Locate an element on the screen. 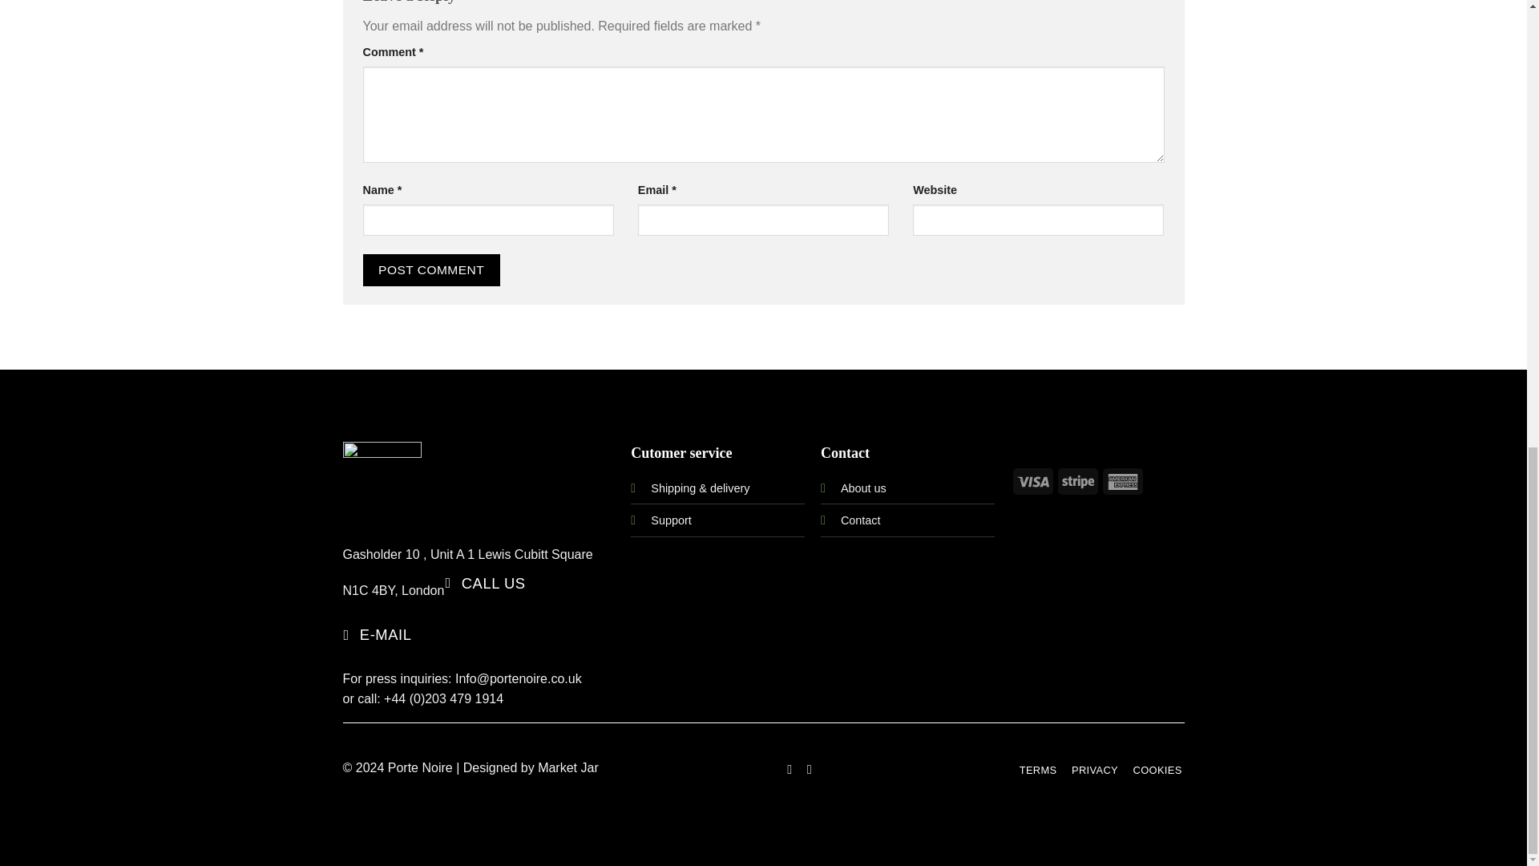 The image size is (1539, 866). Support is located at coordinates (671, 520).